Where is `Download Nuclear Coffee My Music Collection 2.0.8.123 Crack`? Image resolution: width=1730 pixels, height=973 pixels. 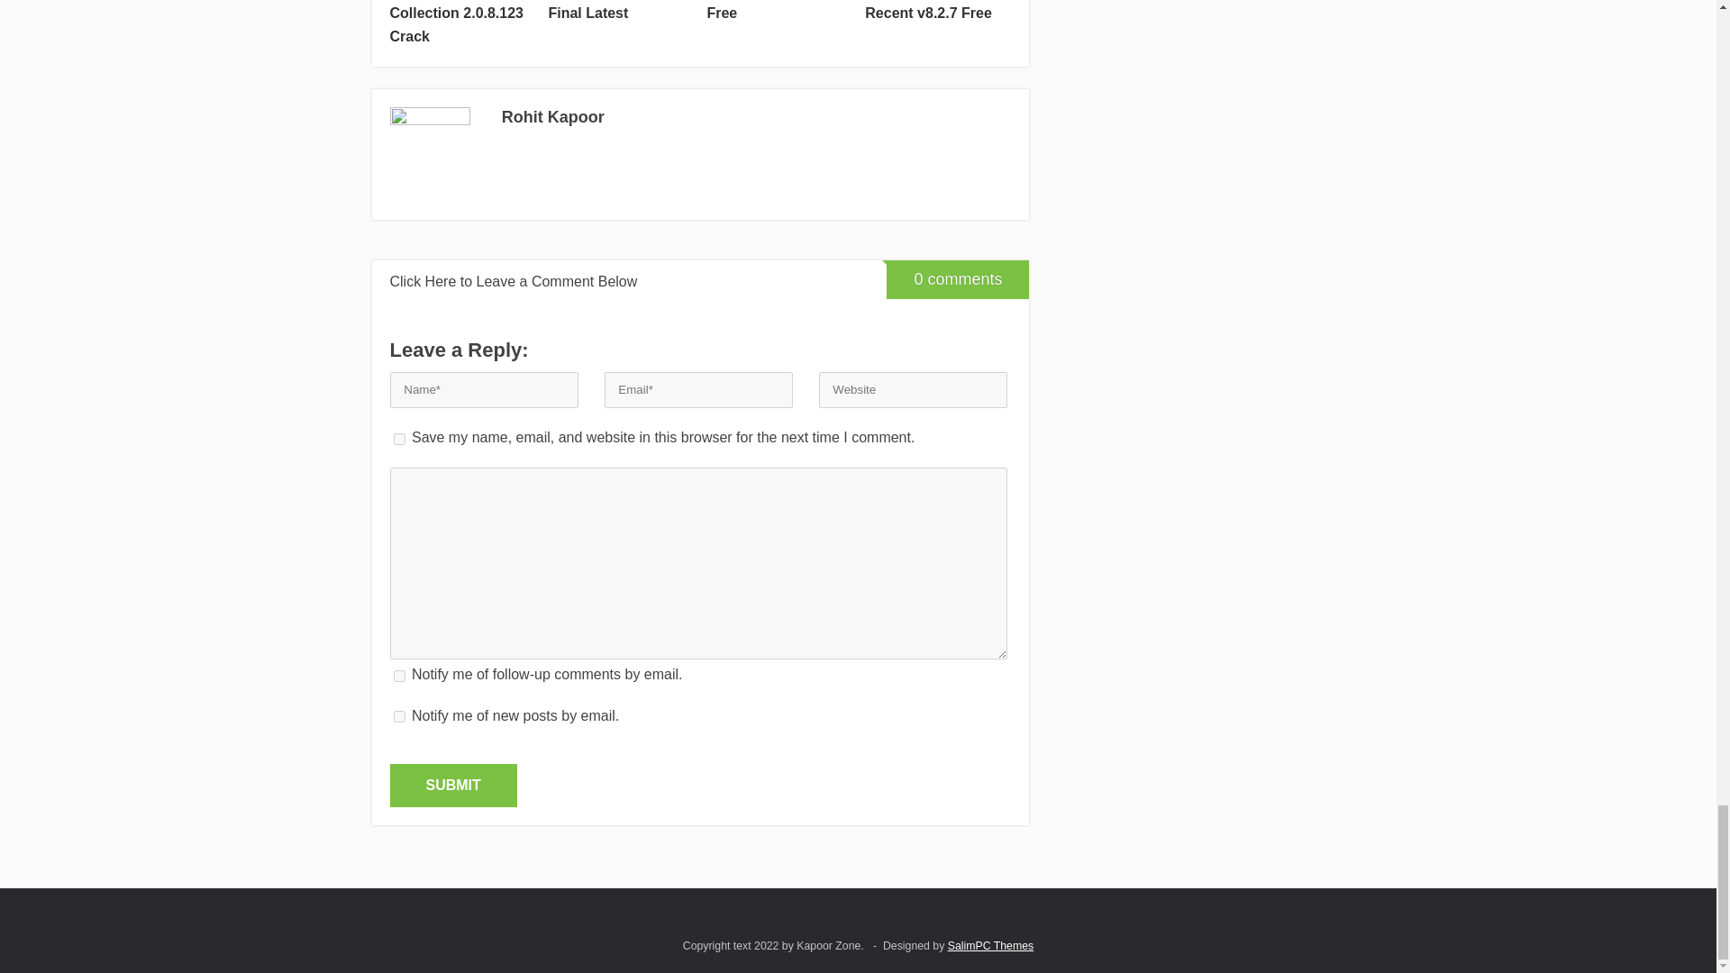
Download Nuclear Coffee My Music Collection 2.0.8.123 Crack is located at coordinates (461, 23).